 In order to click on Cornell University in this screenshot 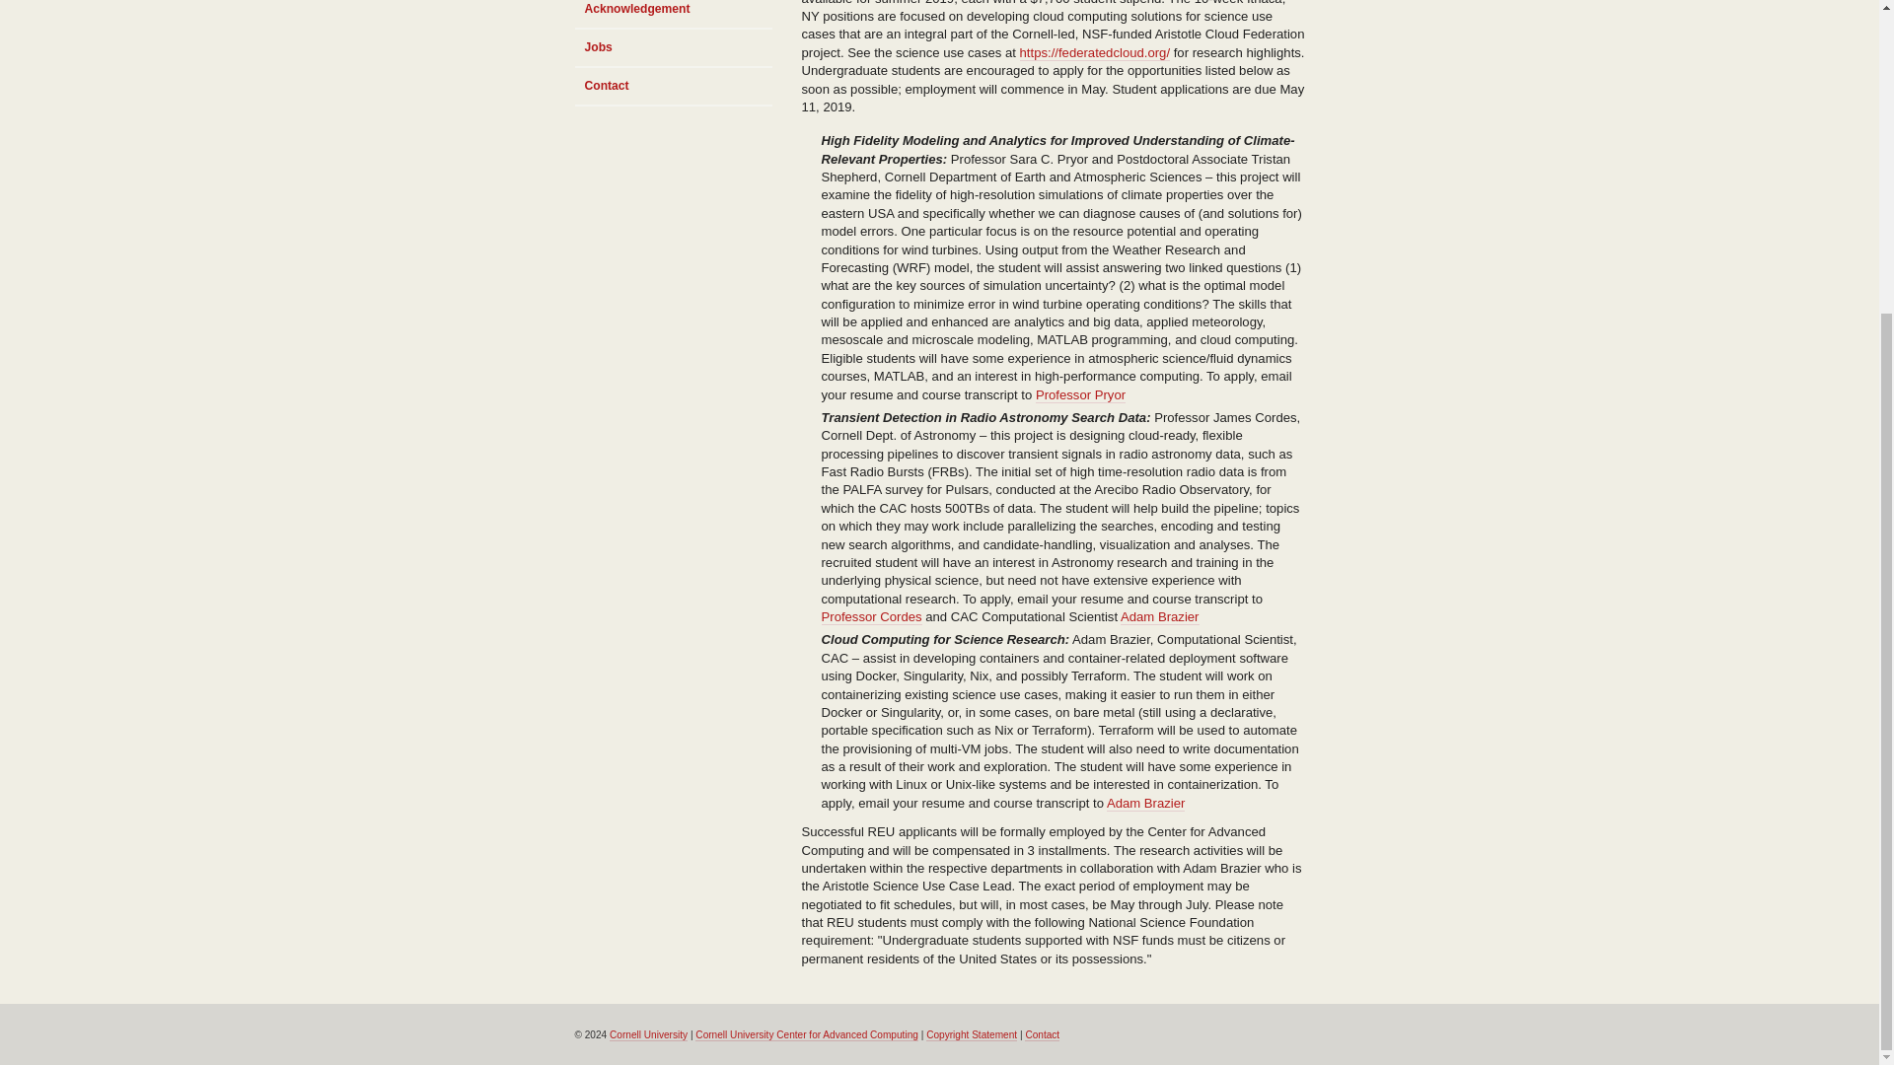, I will do `click(648, 1035)`.